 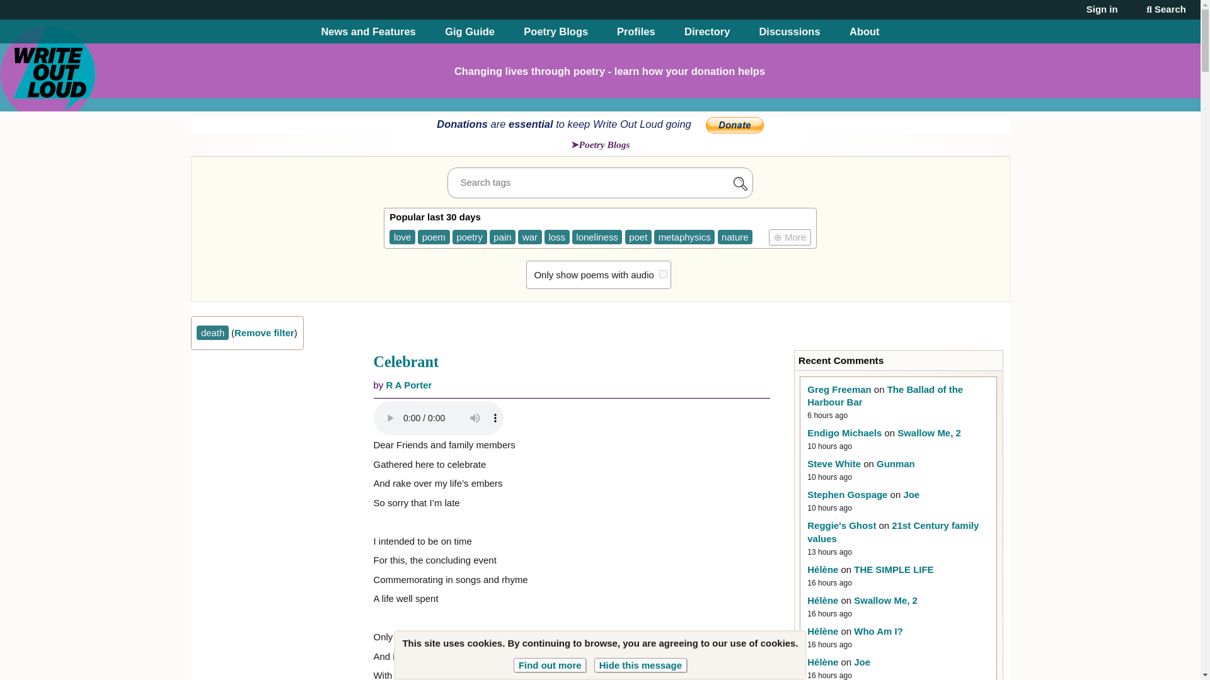 What do you see at coordinates (470, 237) in the screenshot?
I see `poetry` at bounding box center [470, 237].